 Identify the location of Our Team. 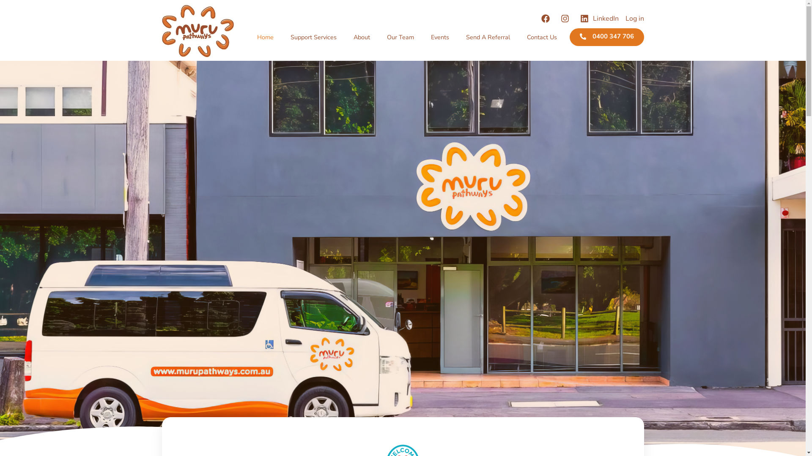
(400, 37).